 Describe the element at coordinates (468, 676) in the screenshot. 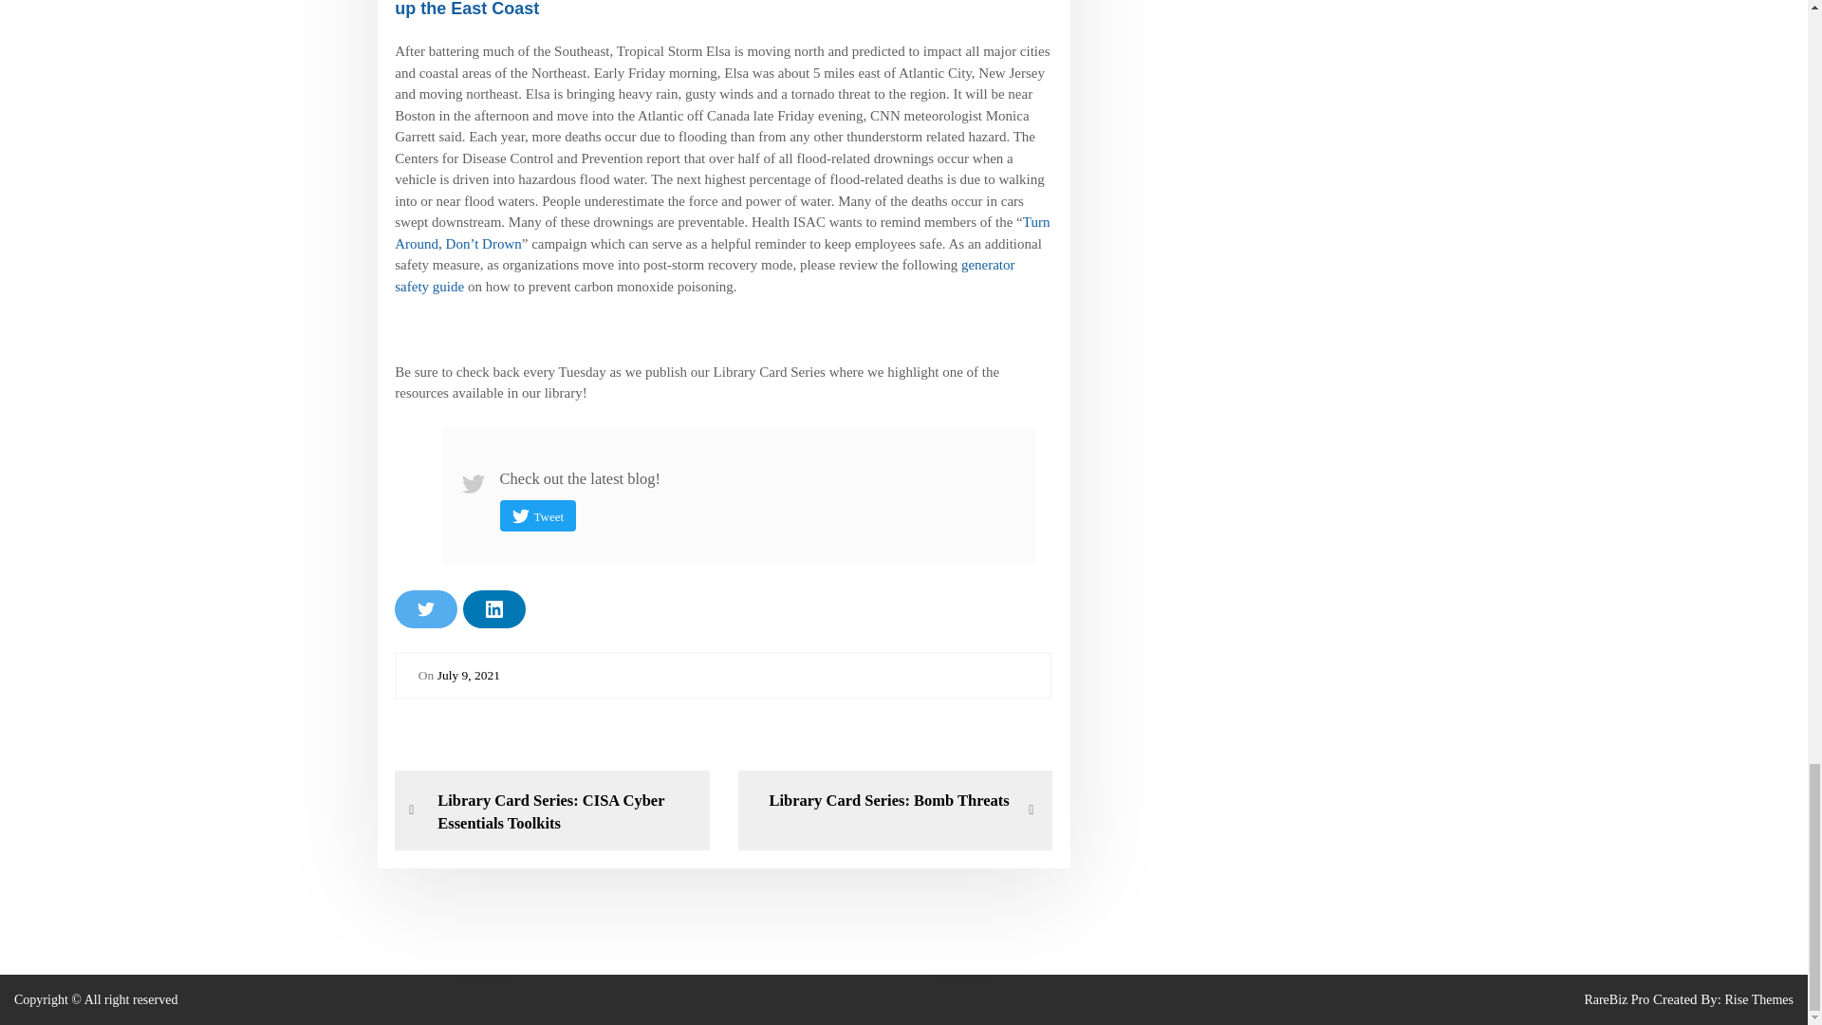

I see `Linkedin` at that location.